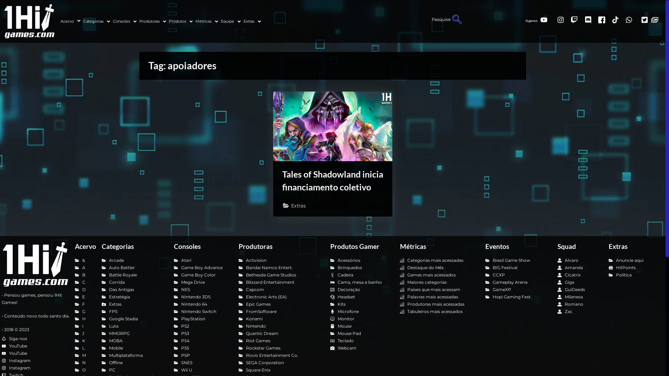 The height and width of the screenshot is (376, 669). What do you see at coordinates (85, 275) in the screenshot?
I see `B` at bounding box center [85, 275].